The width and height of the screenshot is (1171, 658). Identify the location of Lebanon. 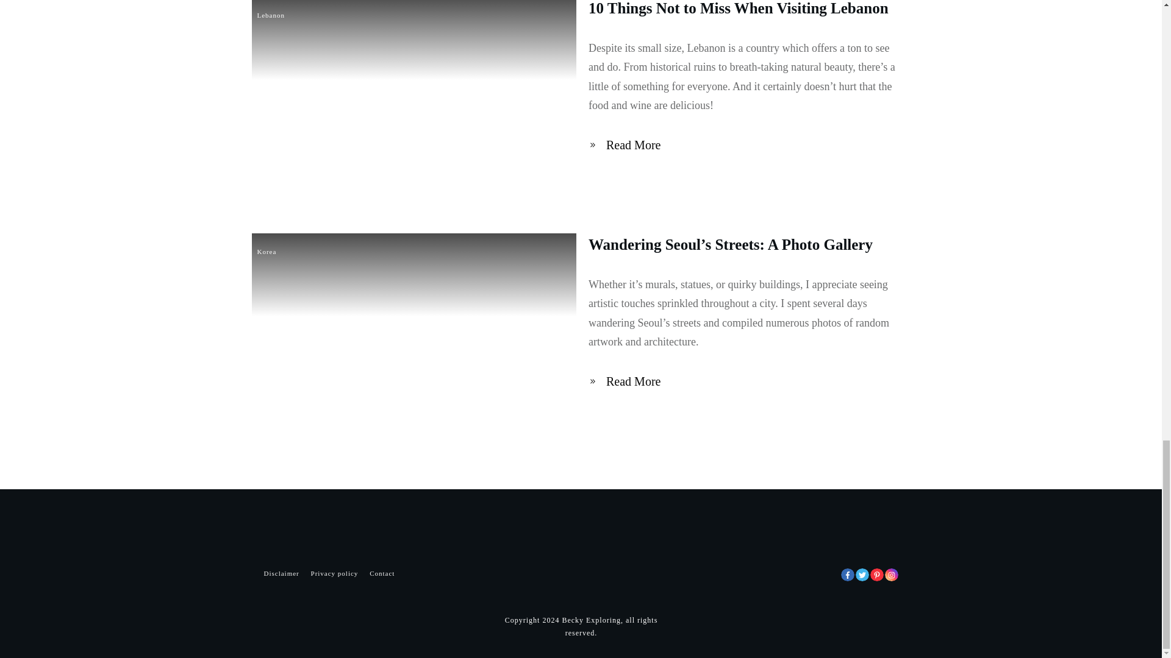
(271, 15).